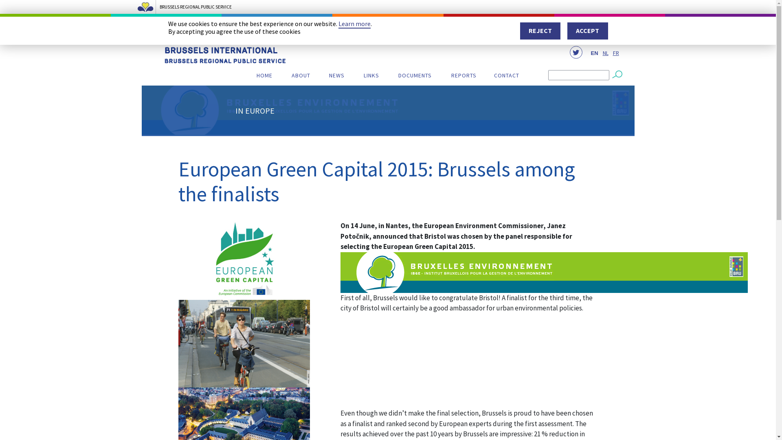  What do you see at coordinates (301, 77) in the screenshot?
I see `ABOUT` at bounding box center [301, 77].